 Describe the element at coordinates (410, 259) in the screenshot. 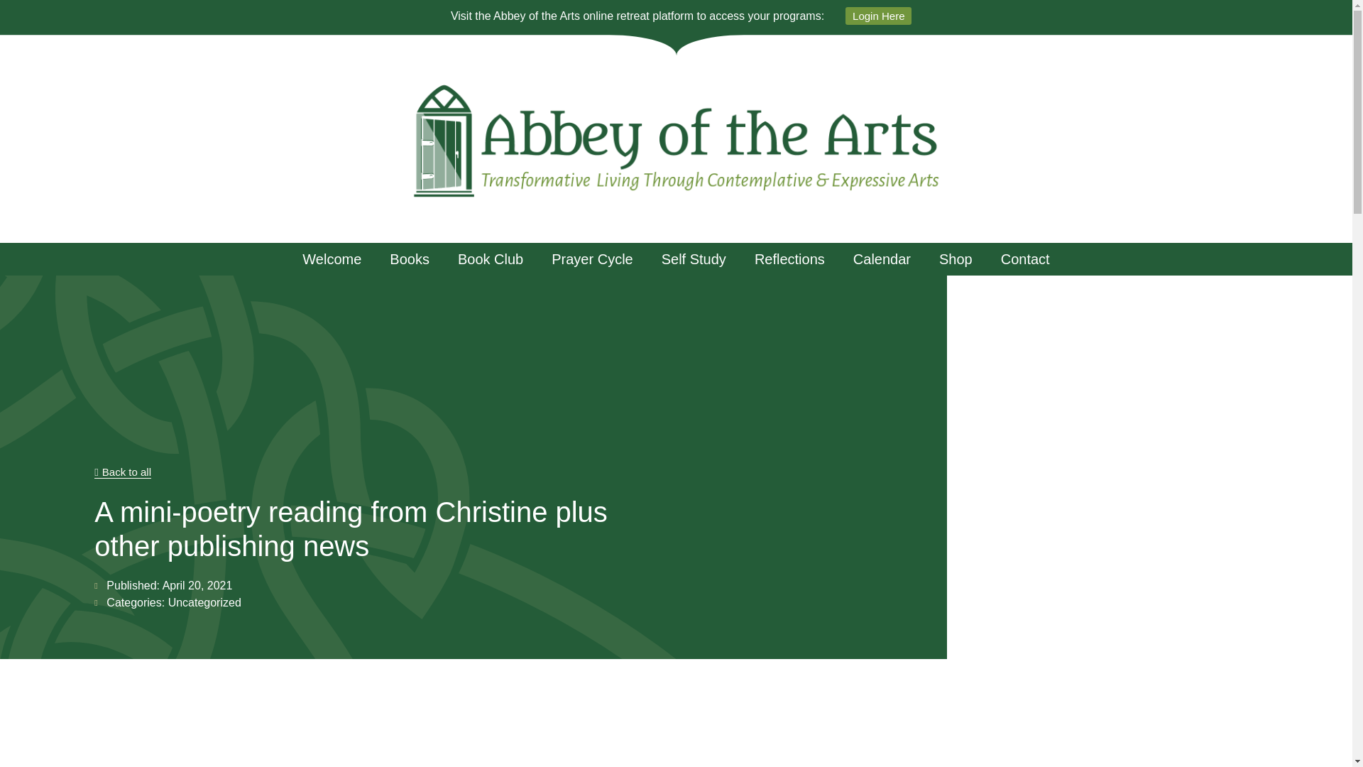

I see `Books` at that location.